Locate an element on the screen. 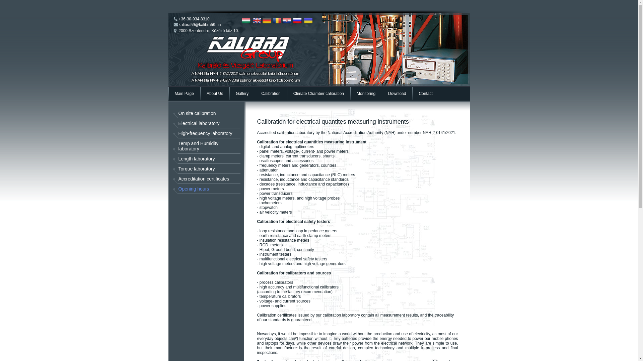 Image resolution: width=643 pixels, height=361 pixels. Electrical laboratory is located at coordinates (204, 123).